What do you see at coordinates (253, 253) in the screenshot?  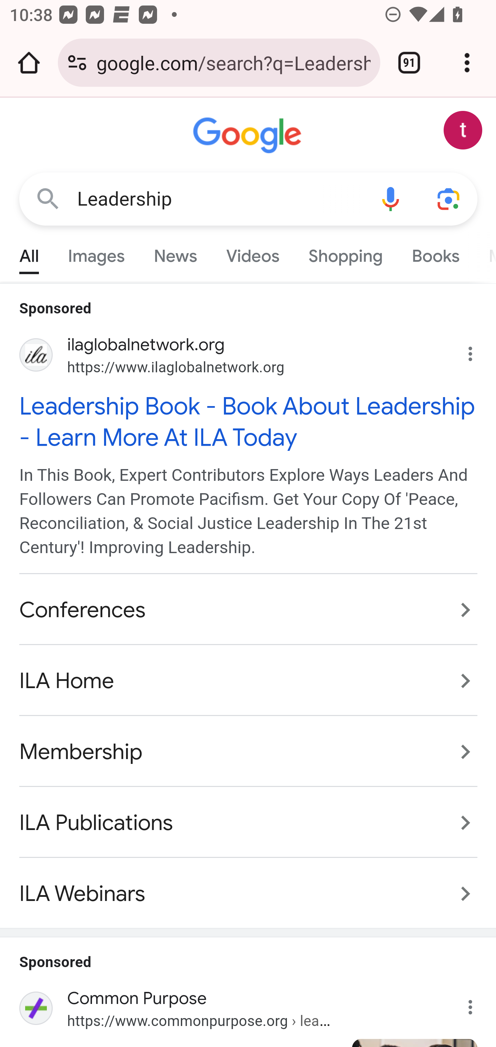 I see `Videos` at bounding box center [253, 253].